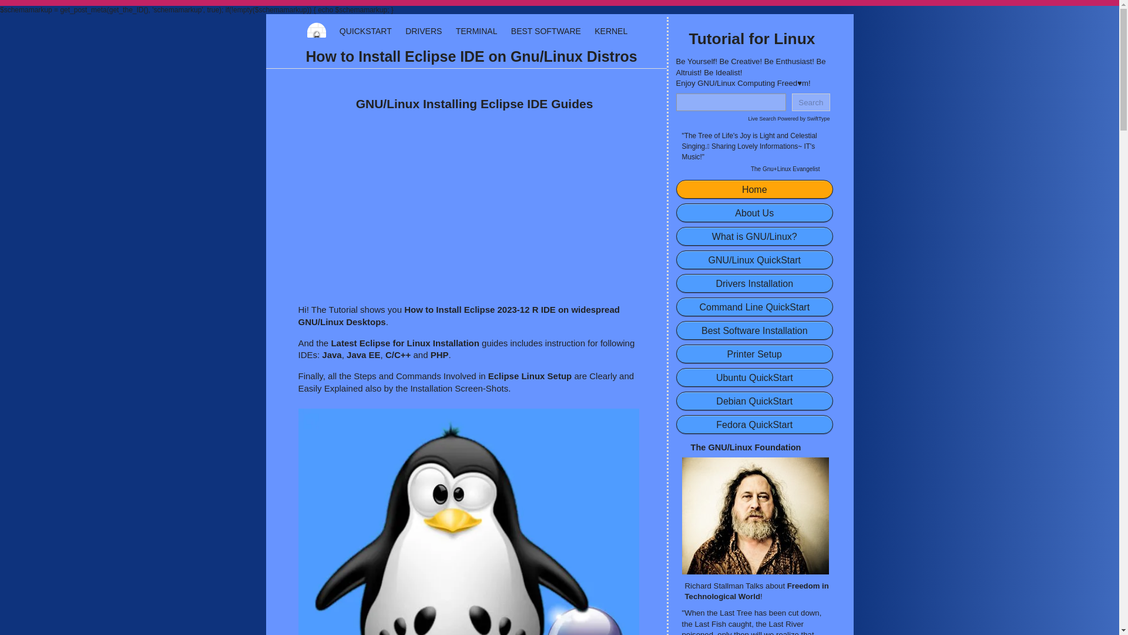  What do you see at coordinates (365, 31) in the screenshot?
I see `QUICKSTART` at bounding box center [365, 31].